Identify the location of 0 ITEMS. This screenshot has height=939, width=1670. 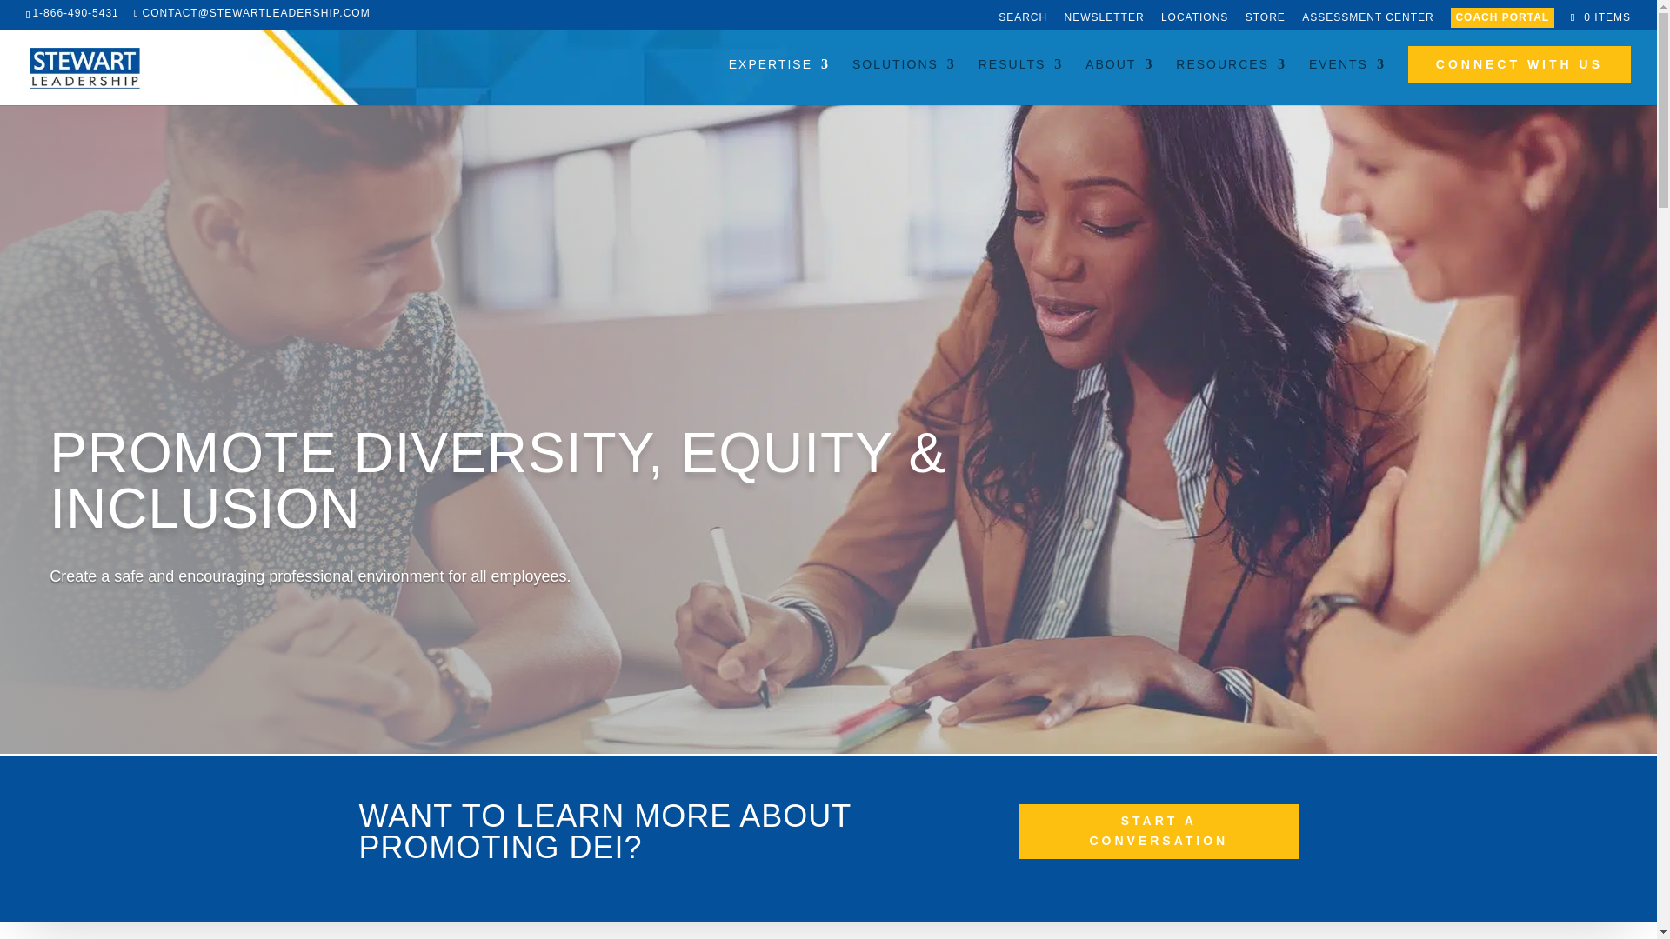
(1599, 17).